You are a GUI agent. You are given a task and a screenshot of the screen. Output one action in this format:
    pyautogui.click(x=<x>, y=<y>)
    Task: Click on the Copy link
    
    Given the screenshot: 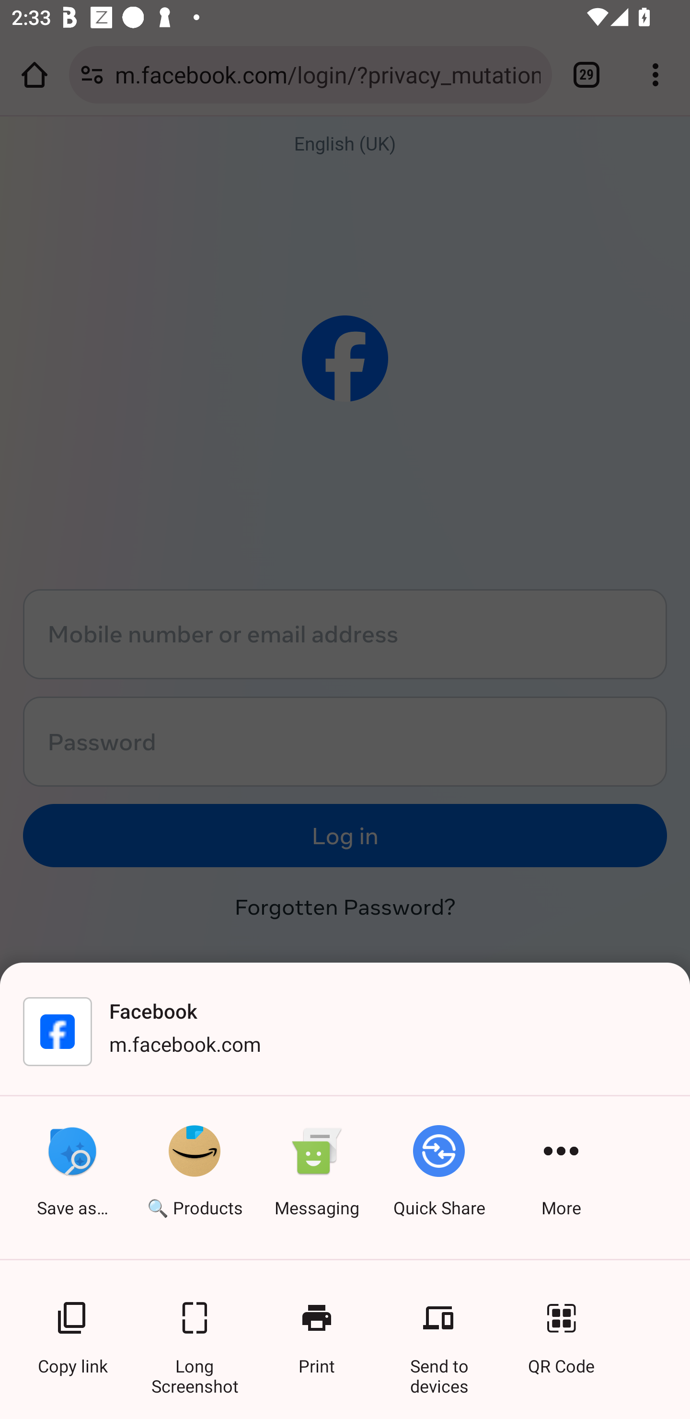 What is the action you would take?
    pyautogui.click(x=72, y=1329)
    